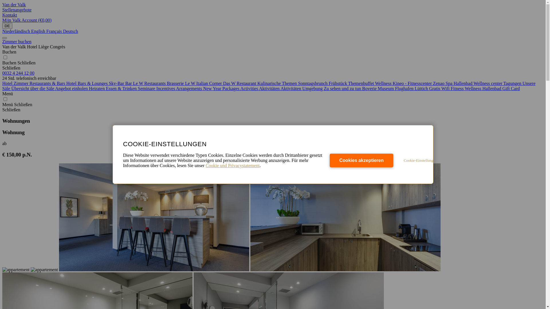  Describe the element at coordinates (488, 84) in the screenshot. I see `Wellness center` at that location.